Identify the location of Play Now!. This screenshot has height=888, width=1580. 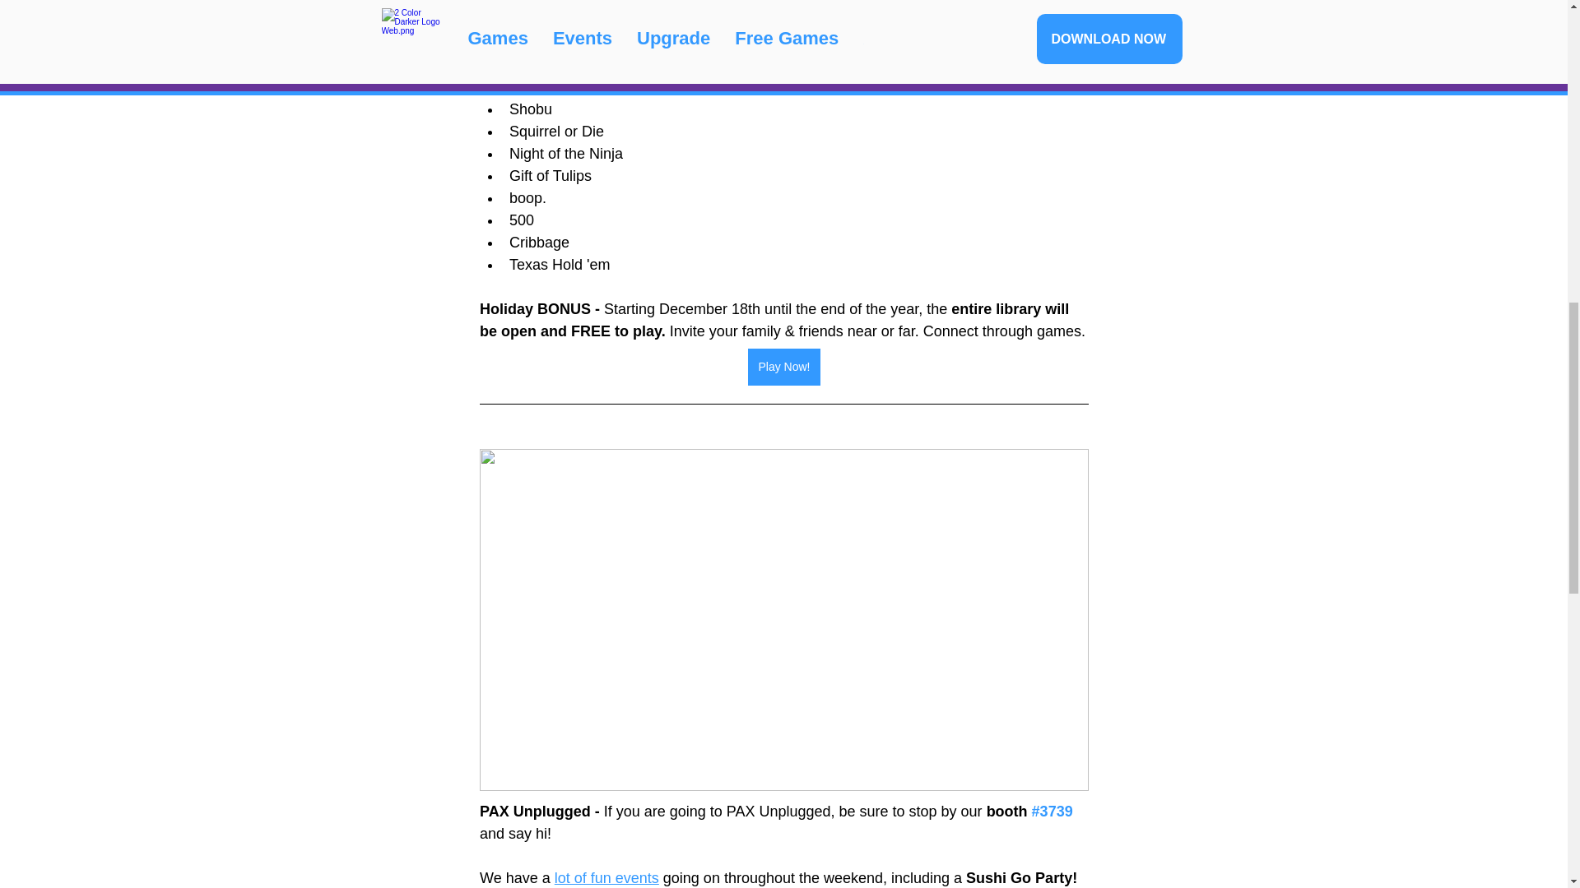
(783, 367).